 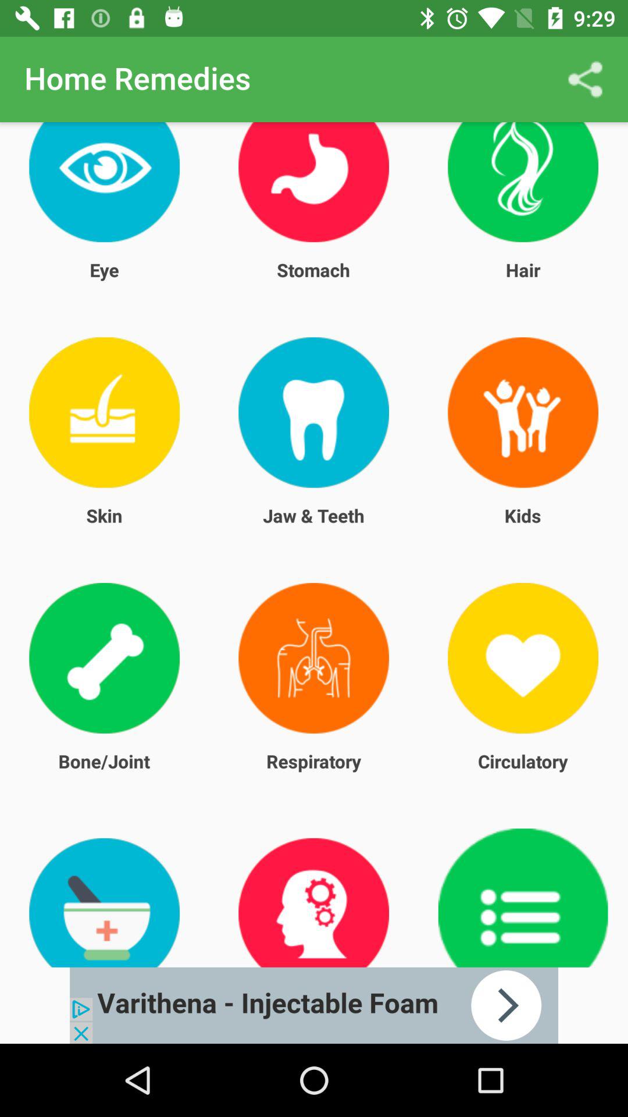 I want to click on advertisement link, so click(x=314, y=1005).